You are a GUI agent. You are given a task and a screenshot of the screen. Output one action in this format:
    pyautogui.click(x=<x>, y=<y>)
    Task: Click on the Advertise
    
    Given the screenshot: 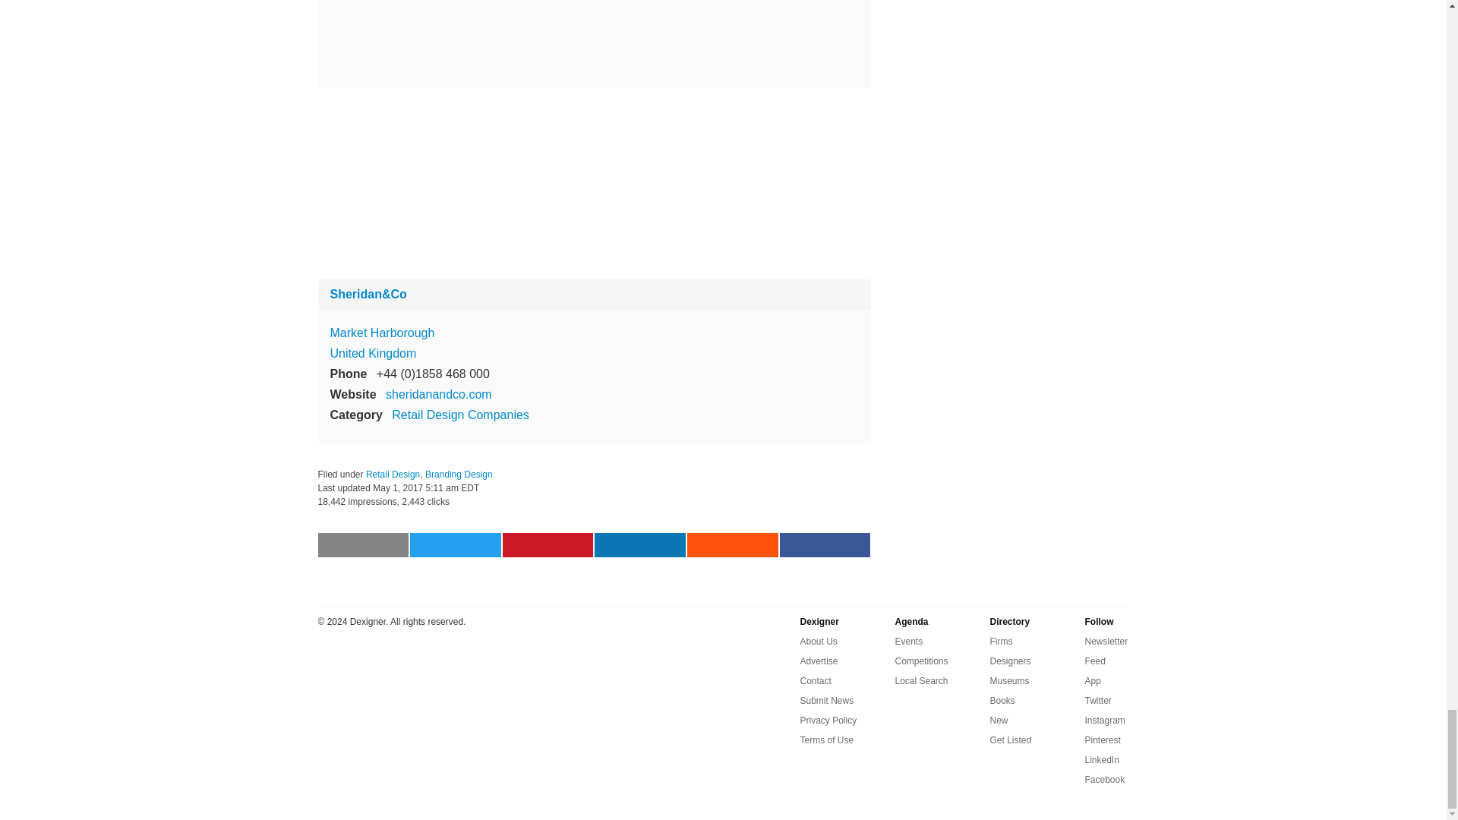 What is the action you would take?
    pyautogui.click(x=819, y=661)
    